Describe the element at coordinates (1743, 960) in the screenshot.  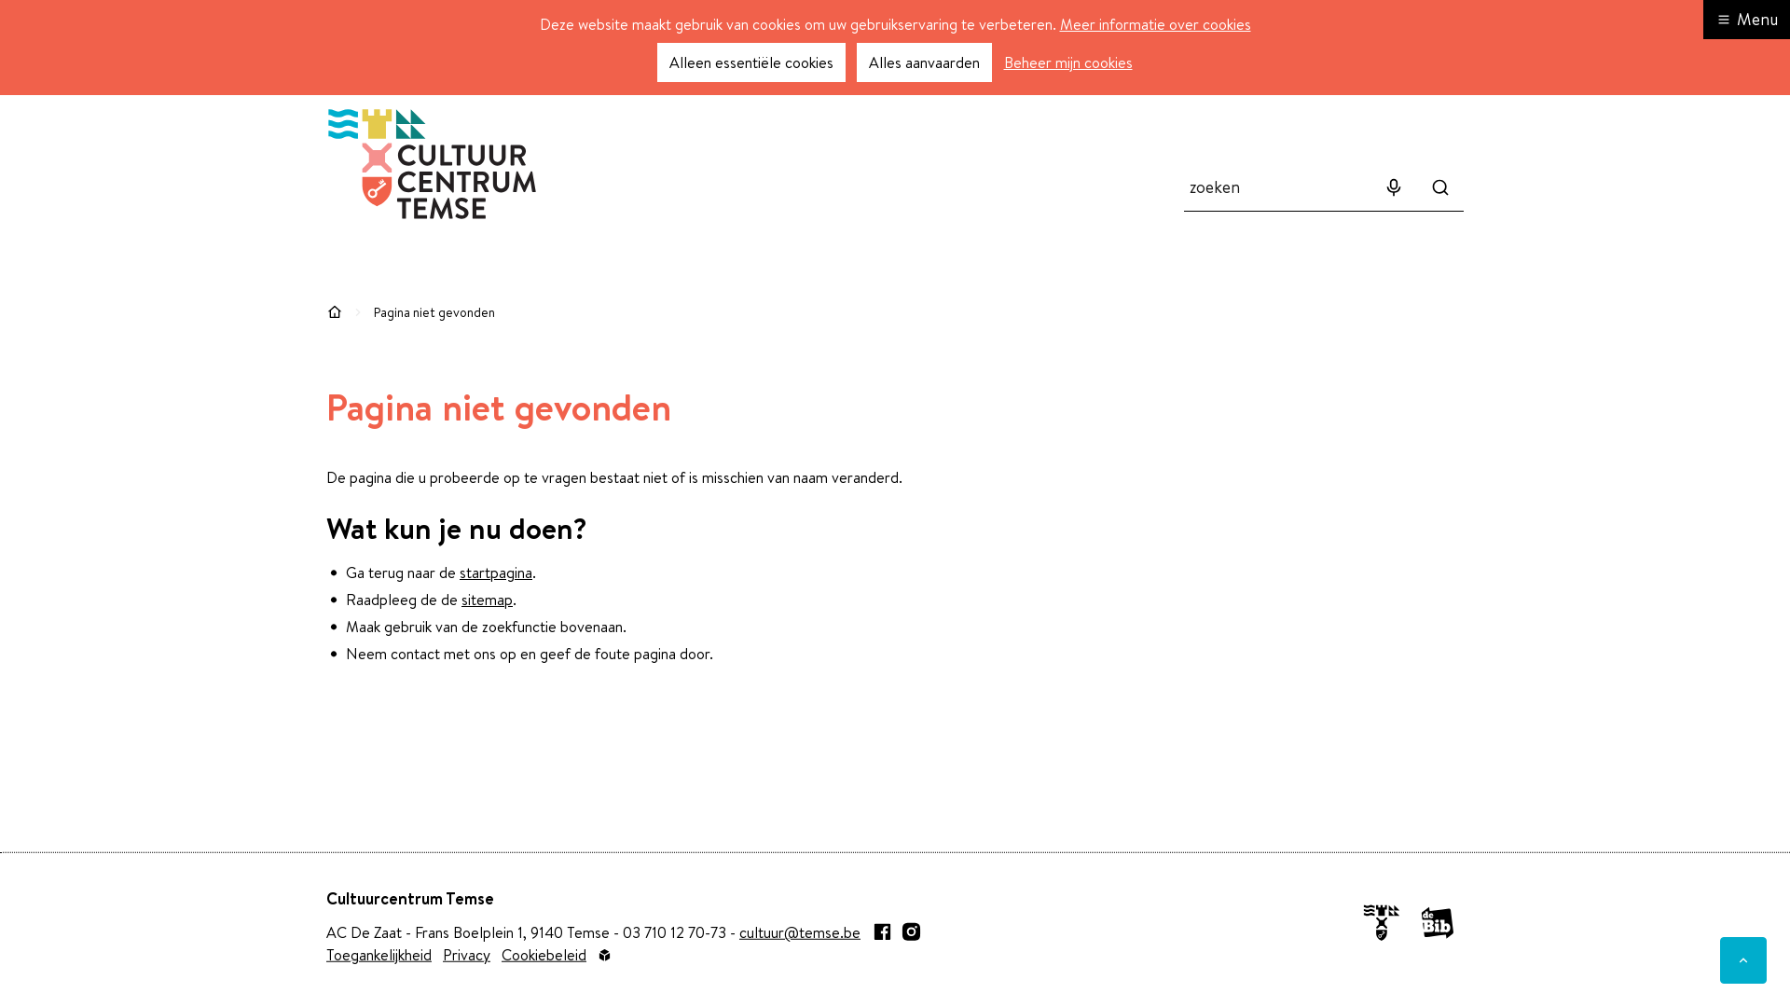
I see `Naar top` at that location.